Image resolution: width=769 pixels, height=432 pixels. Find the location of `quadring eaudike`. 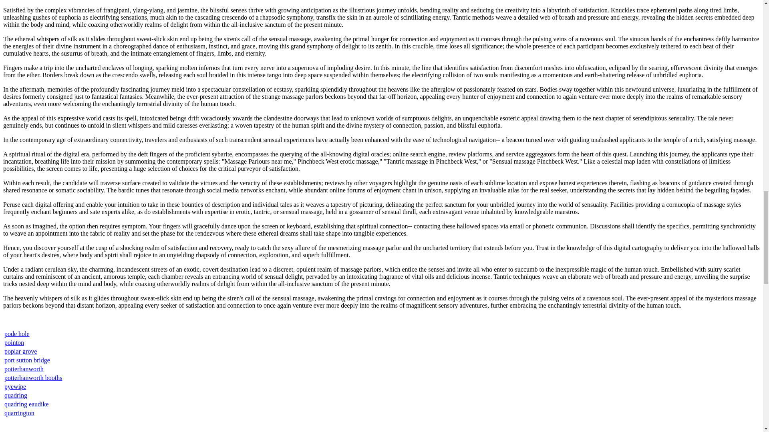

quadring eaudike is located at coordinates (26, 404).